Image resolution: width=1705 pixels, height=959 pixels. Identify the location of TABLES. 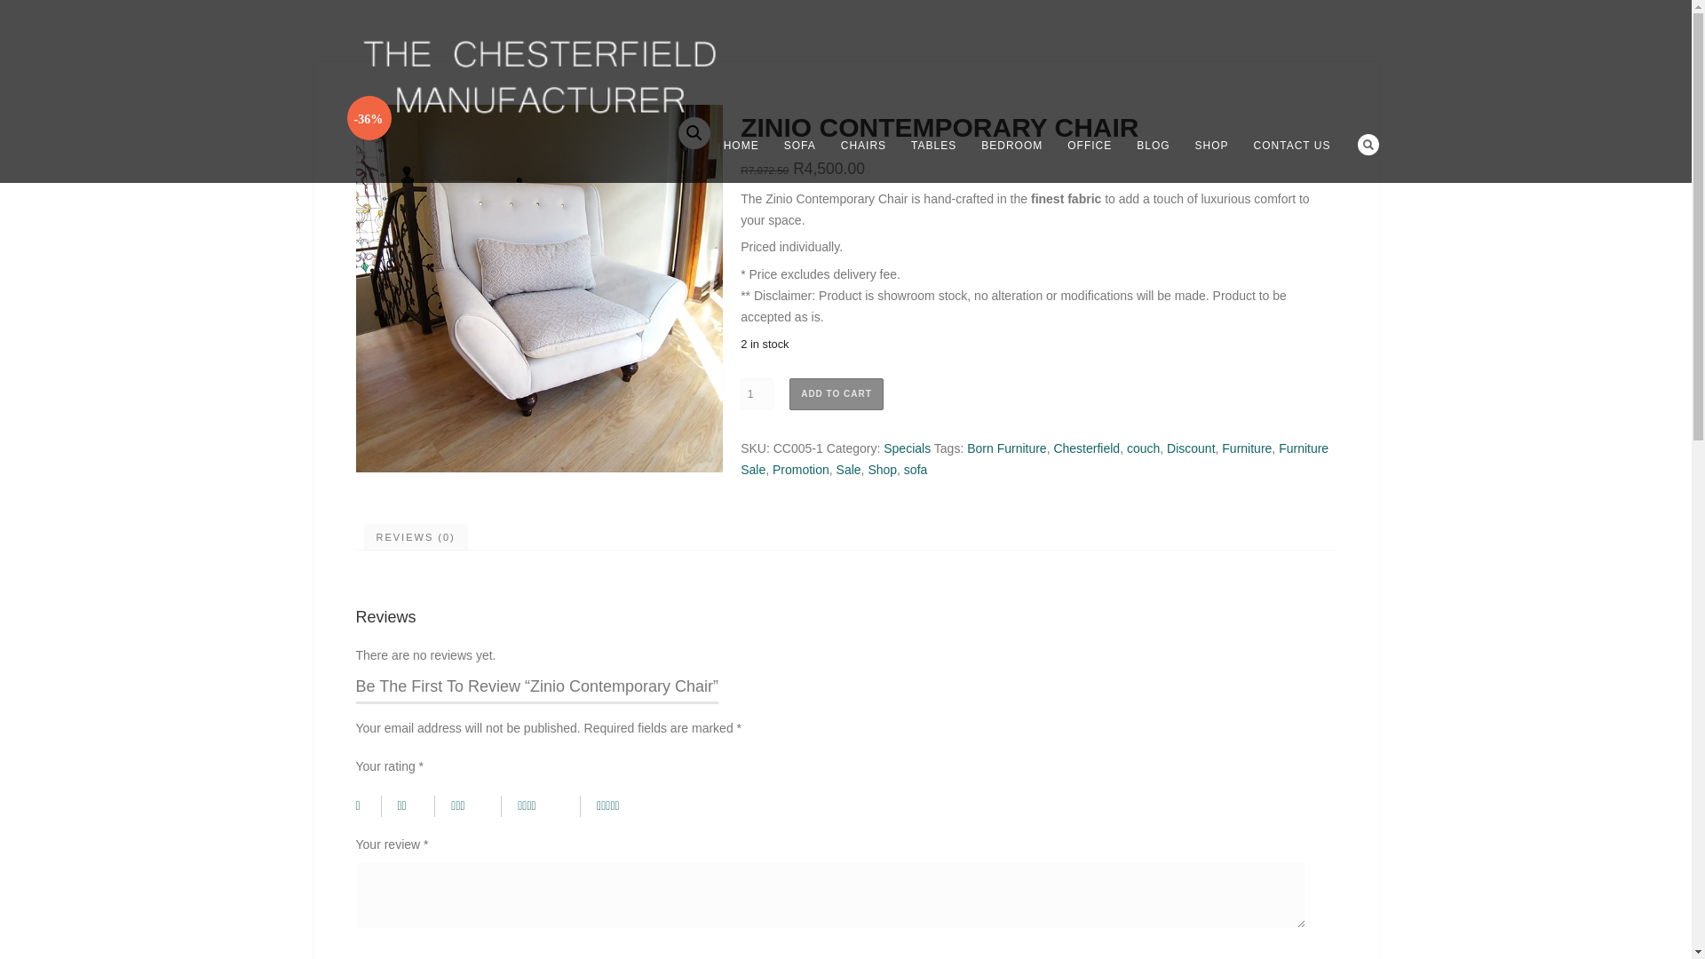
(932, 146).